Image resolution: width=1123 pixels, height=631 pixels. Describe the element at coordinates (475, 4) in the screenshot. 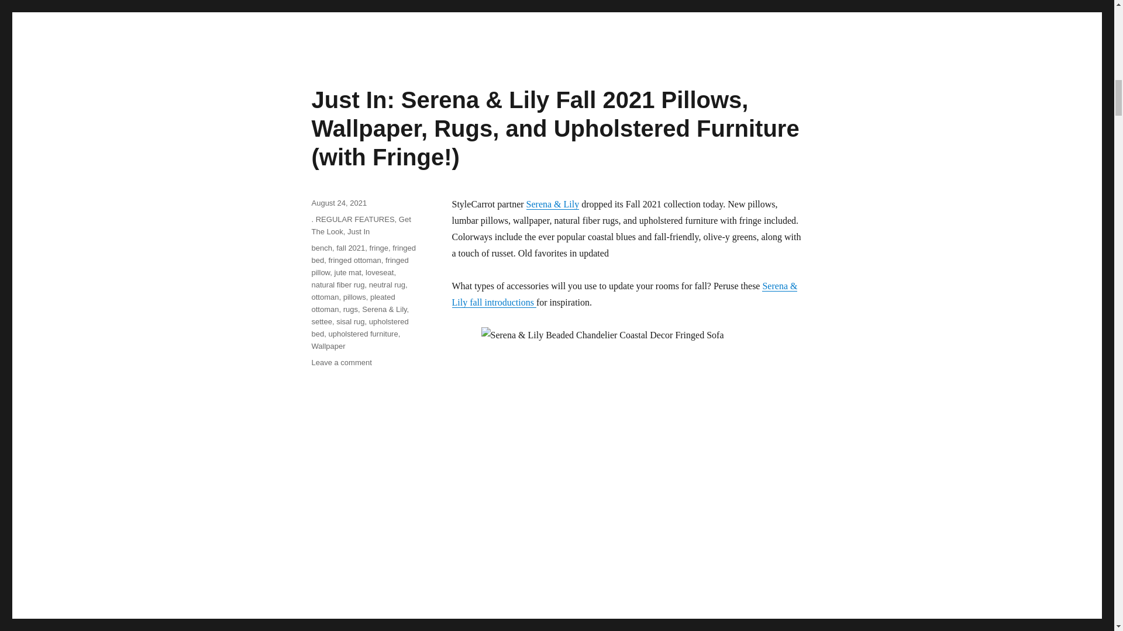

I see `Twitter` at that location.